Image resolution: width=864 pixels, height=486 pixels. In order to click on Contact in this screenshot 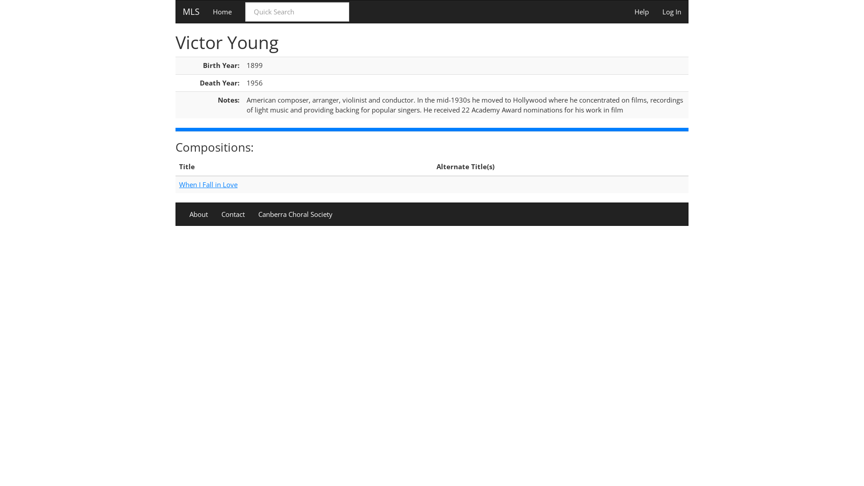, I will do `click(233, 214)`.